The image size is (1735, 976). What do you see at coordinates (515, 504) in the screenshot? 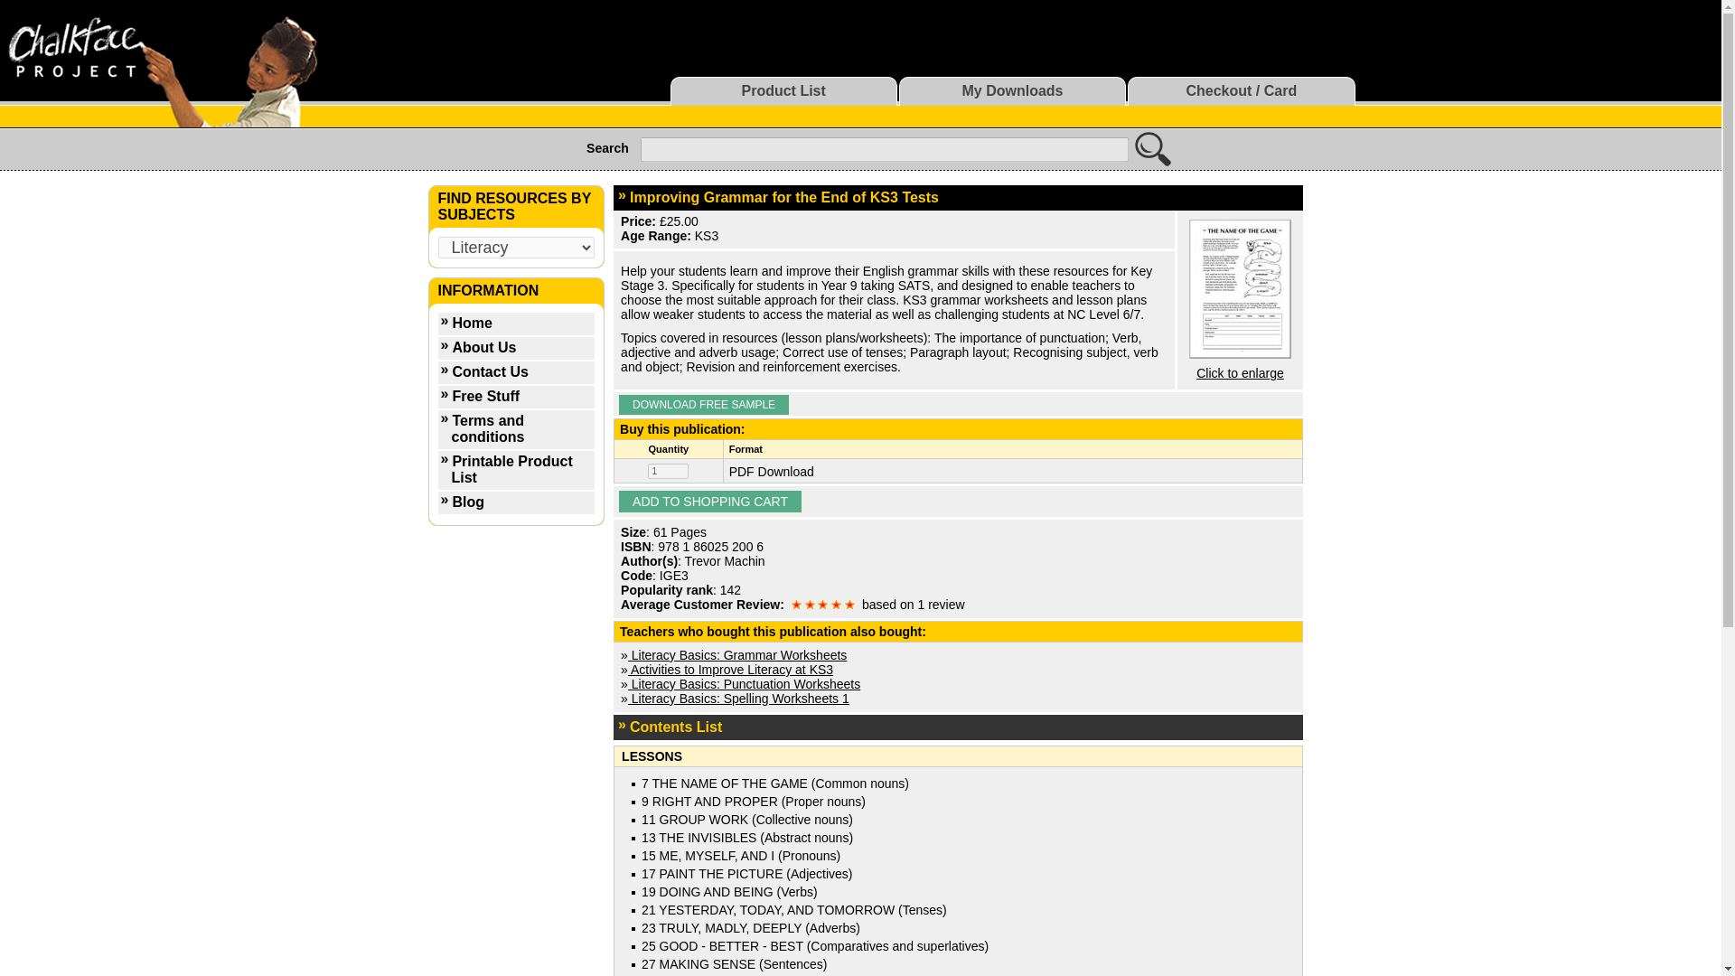
I see `Blog` at bounding box center [515, 504].